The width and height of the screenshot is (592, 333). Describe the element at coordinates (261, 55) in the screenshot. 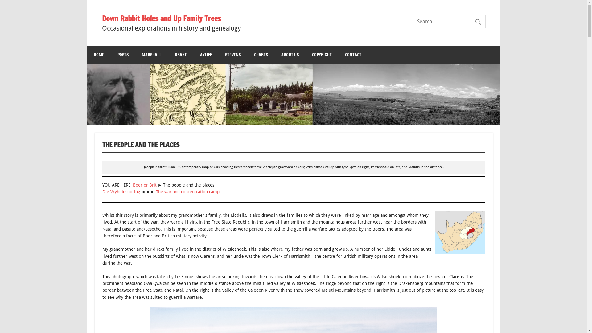

I see `CHARTS` at that location.